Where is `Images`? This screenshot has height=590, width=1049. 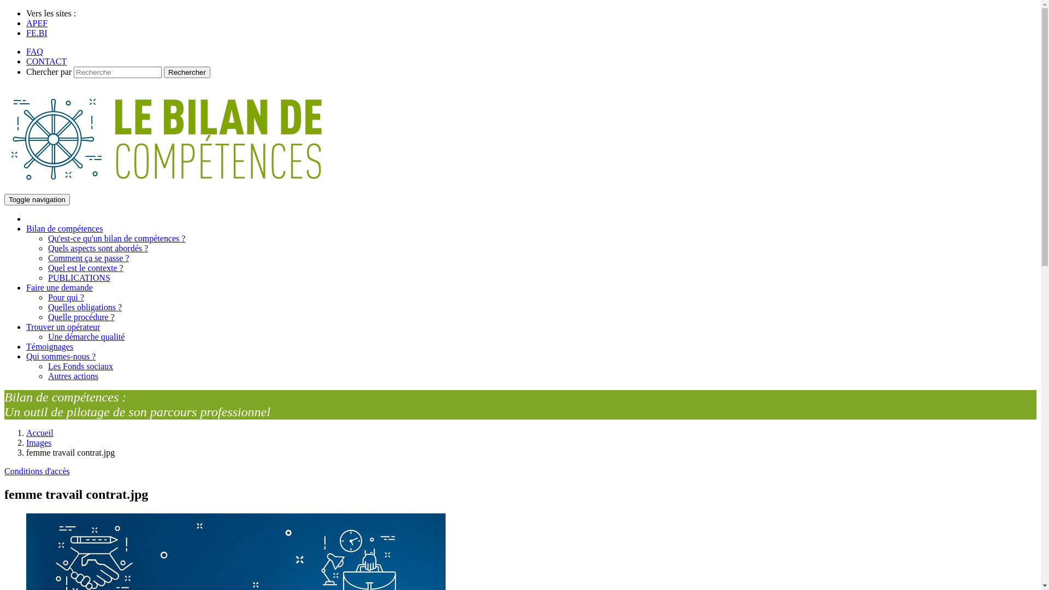 Images is located at coordinates (39, 442).